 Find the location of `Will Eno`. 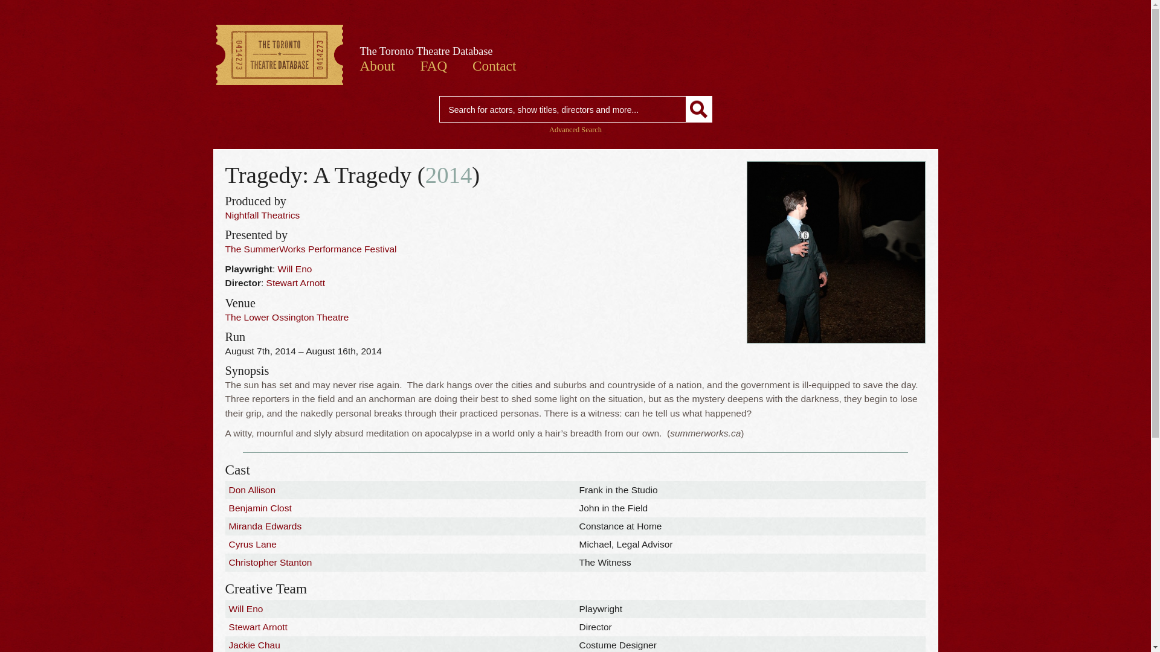

Will Eno is located at coordinates (295, 269).